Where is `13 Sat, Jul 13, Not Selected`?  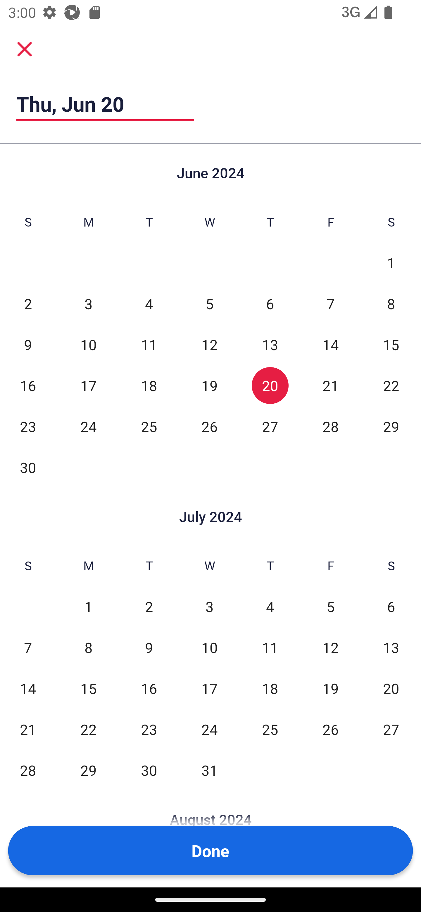 13 Sat, Jul 13, Not Selected is located at coordinates (391, 647).